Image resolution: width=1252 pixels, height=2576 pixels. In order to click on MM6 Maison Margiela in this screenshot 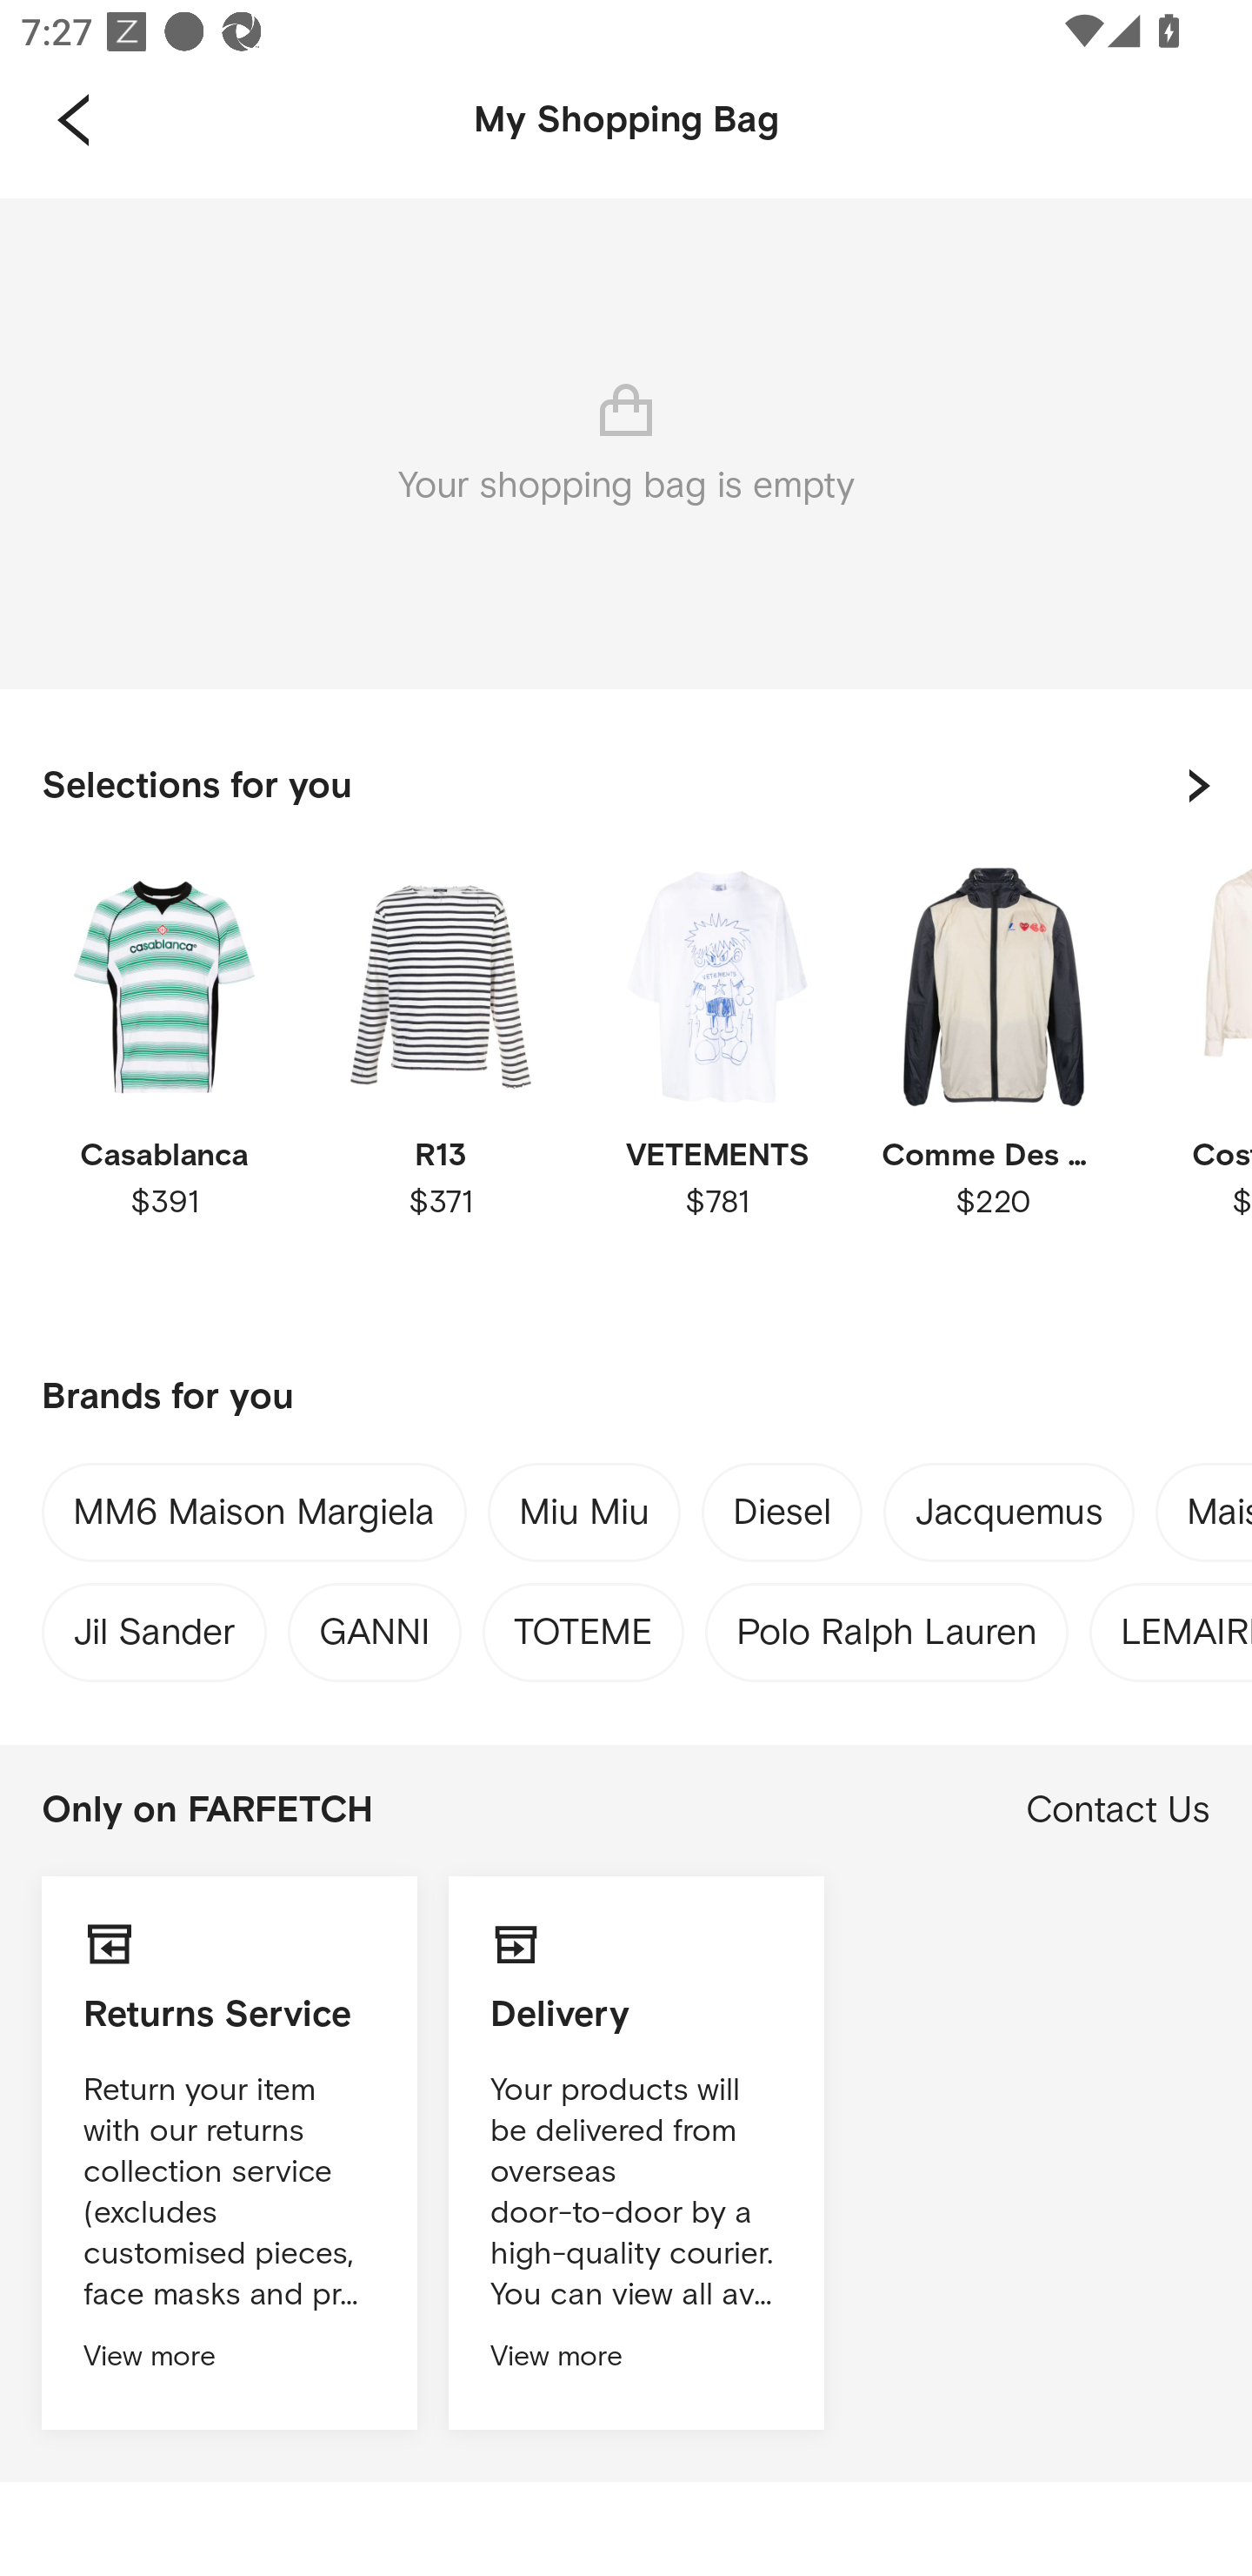, I will do `click(254, 1518)`.